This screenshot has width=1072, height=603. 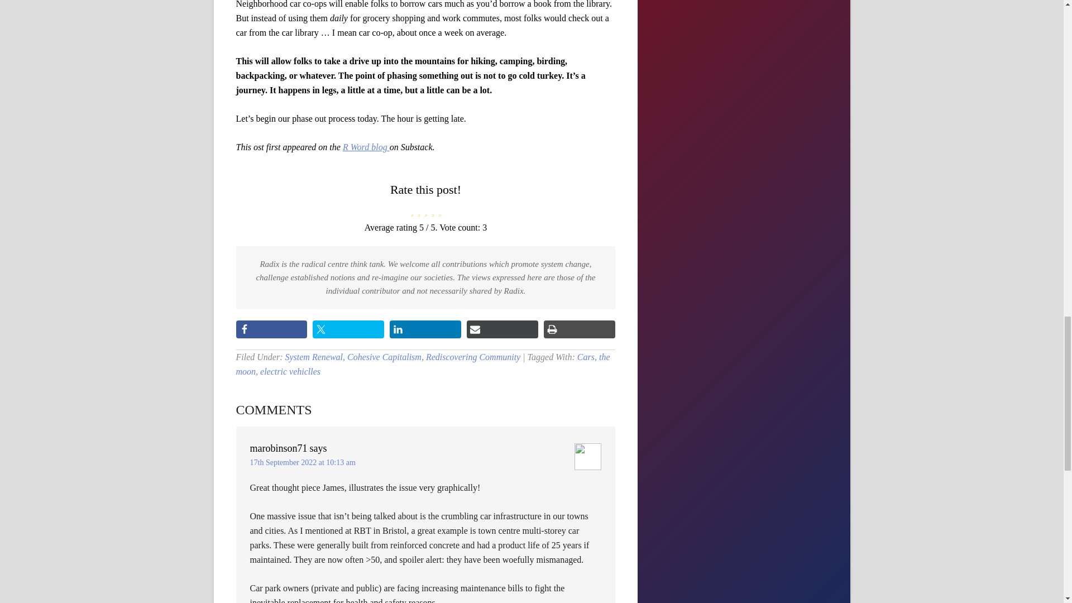 What do you see at coordinates (303, 462) in the screenshot?
I see `17th September 2022 at 10:13 am` at bounding box center [303, 462].